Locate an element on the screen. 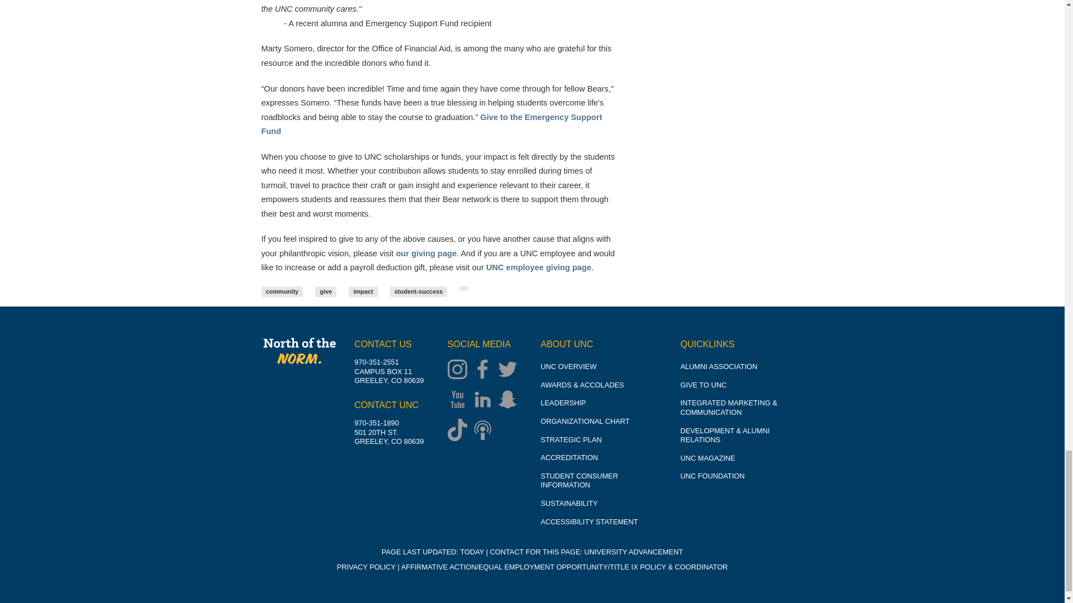 The image size is (1073, 603). LinkedIn is located at coordinates (485, 401).